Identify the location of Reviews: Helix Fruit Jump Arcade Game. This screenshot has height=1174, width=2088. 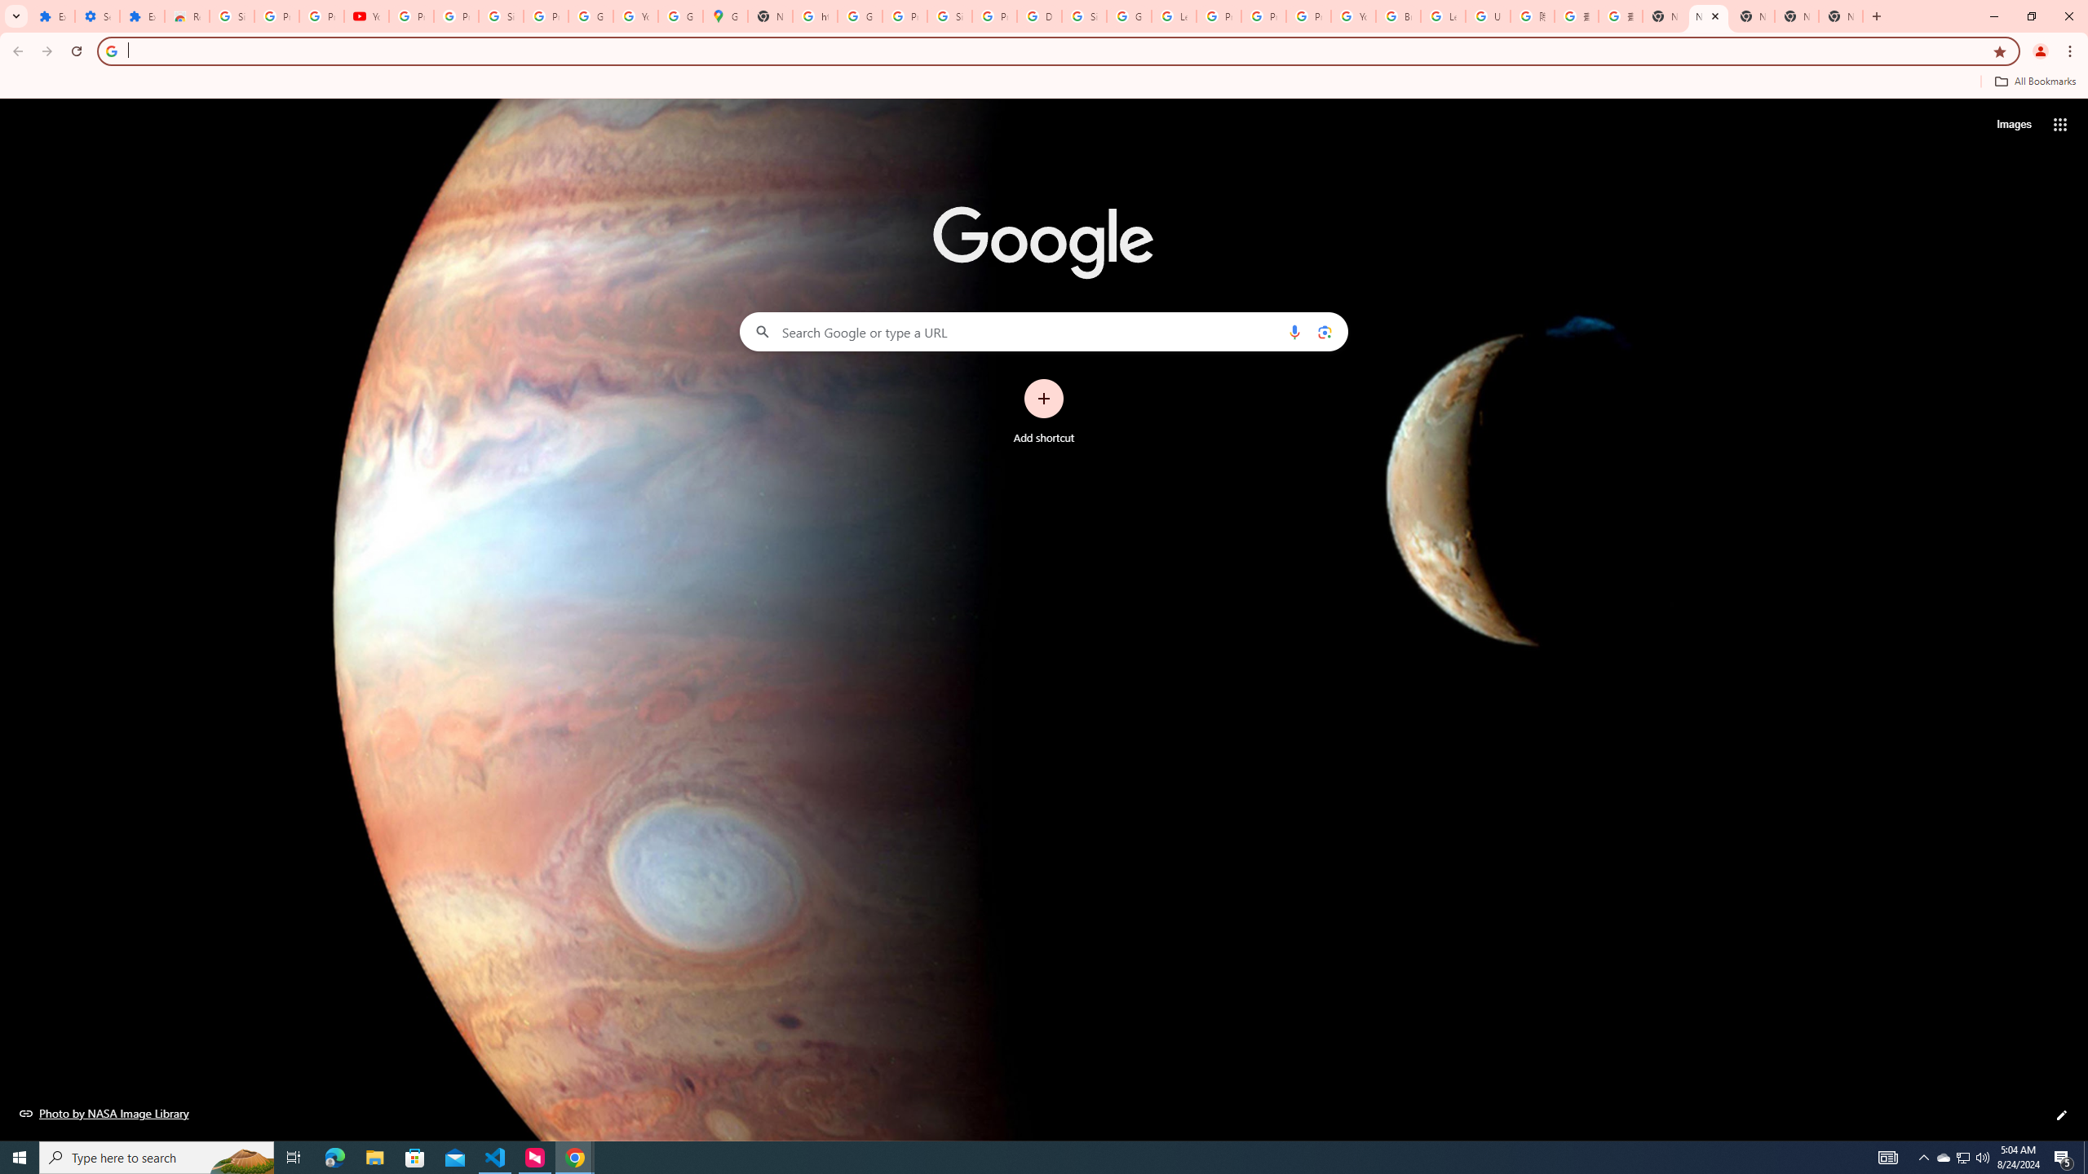
(187, 16).